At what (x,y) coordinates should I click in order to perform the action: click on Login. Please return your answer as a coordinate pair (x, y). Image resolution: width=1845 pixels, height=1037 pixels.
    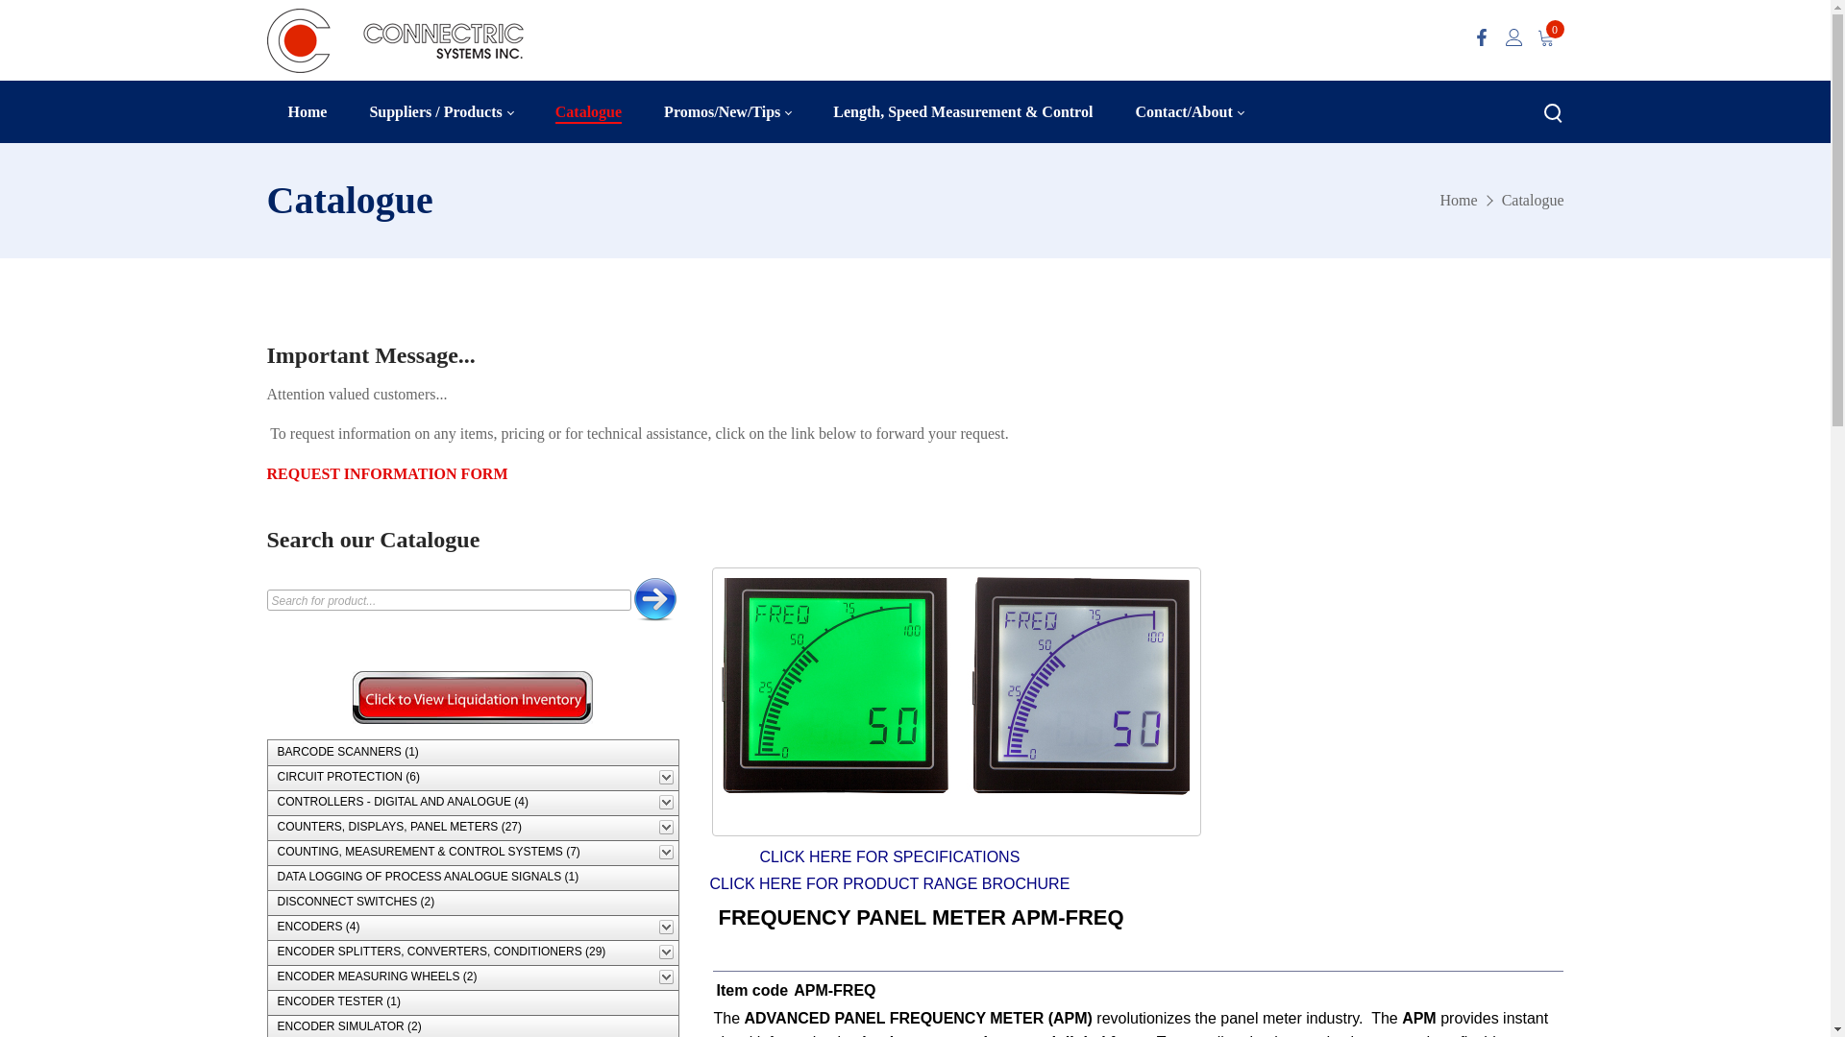
    Looking at the image, I should click on (588, 111).